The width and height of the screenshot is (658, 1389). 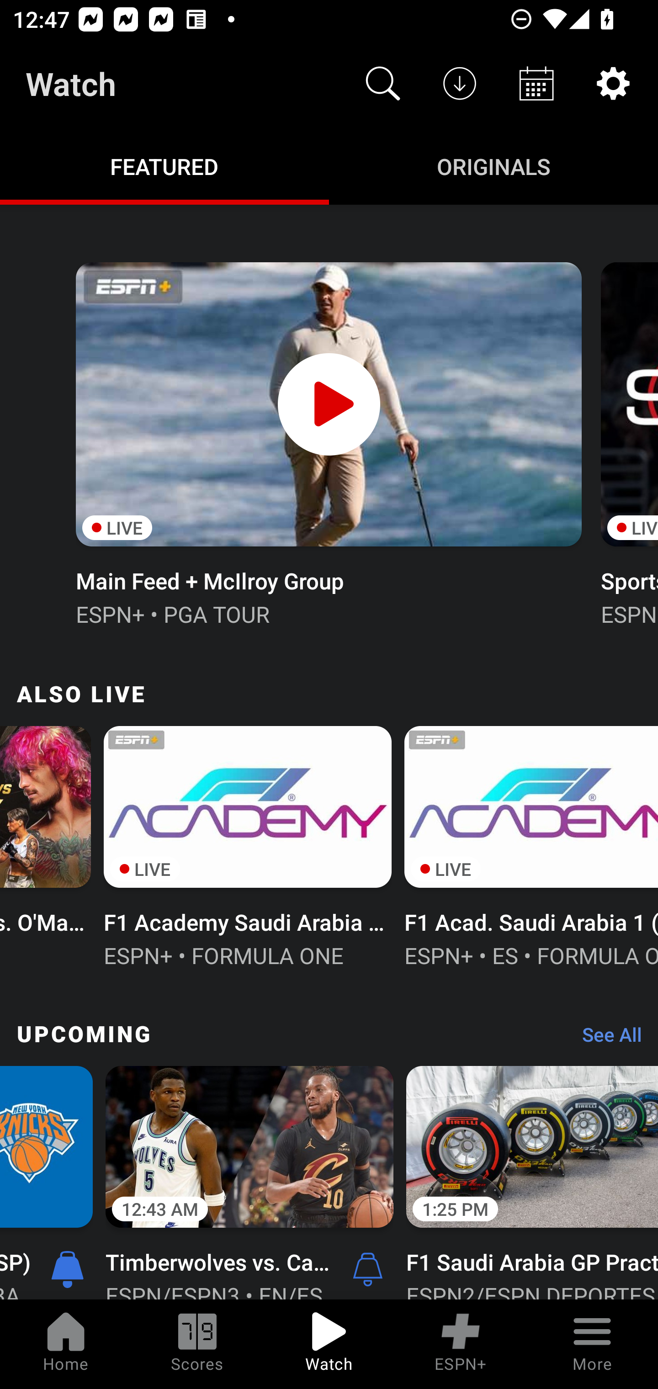 What do you see at coordinates (493, 165) in the screenshot?
I see `Originals ORIGINALS` at bounding box center [493, 165].